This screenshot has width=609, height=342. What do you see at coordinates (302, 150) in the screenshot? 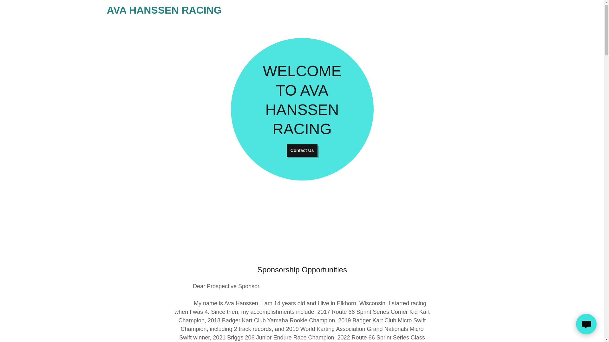
I see `Contact Us` at bounding box center [302, 150].